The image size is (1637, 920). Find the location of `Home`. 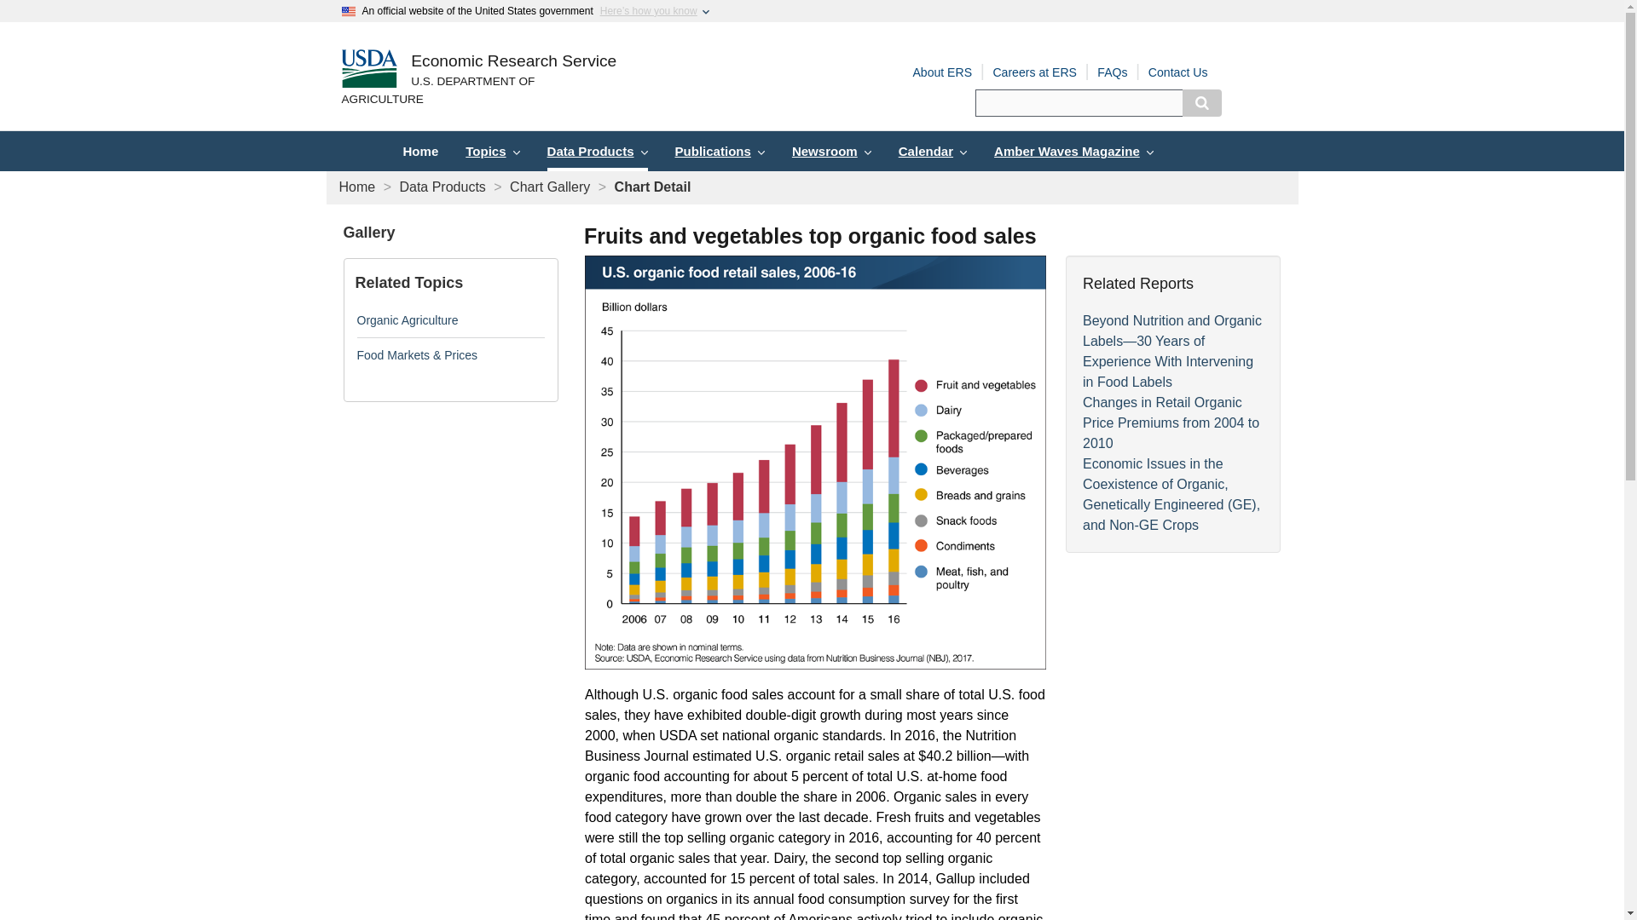

Home is located at coordinates (419, 151).